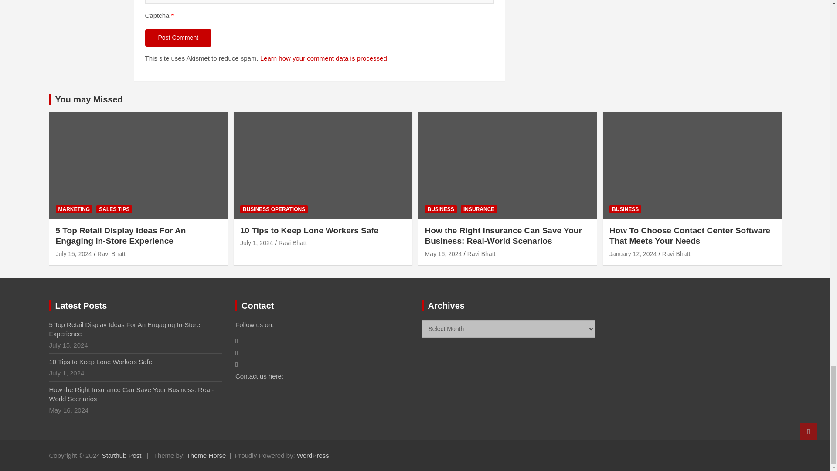 The image size is (837, 471). Describe the element at coordinates (178, 38) in the screenshot. I see `Post Comment` at that location.